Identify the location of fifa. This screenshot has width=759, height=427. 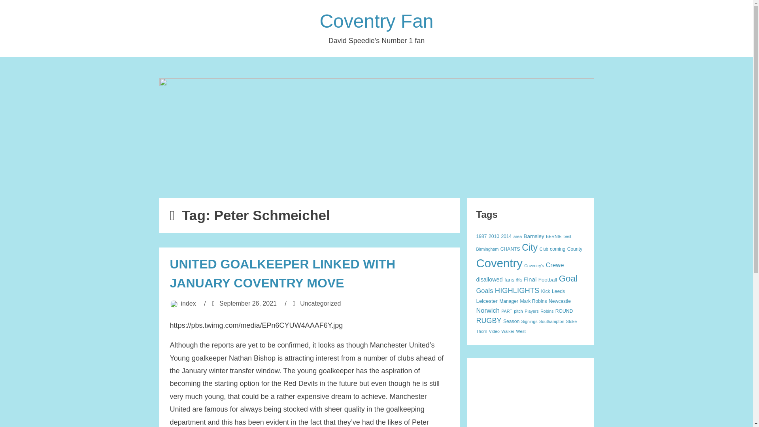
(519, 280).